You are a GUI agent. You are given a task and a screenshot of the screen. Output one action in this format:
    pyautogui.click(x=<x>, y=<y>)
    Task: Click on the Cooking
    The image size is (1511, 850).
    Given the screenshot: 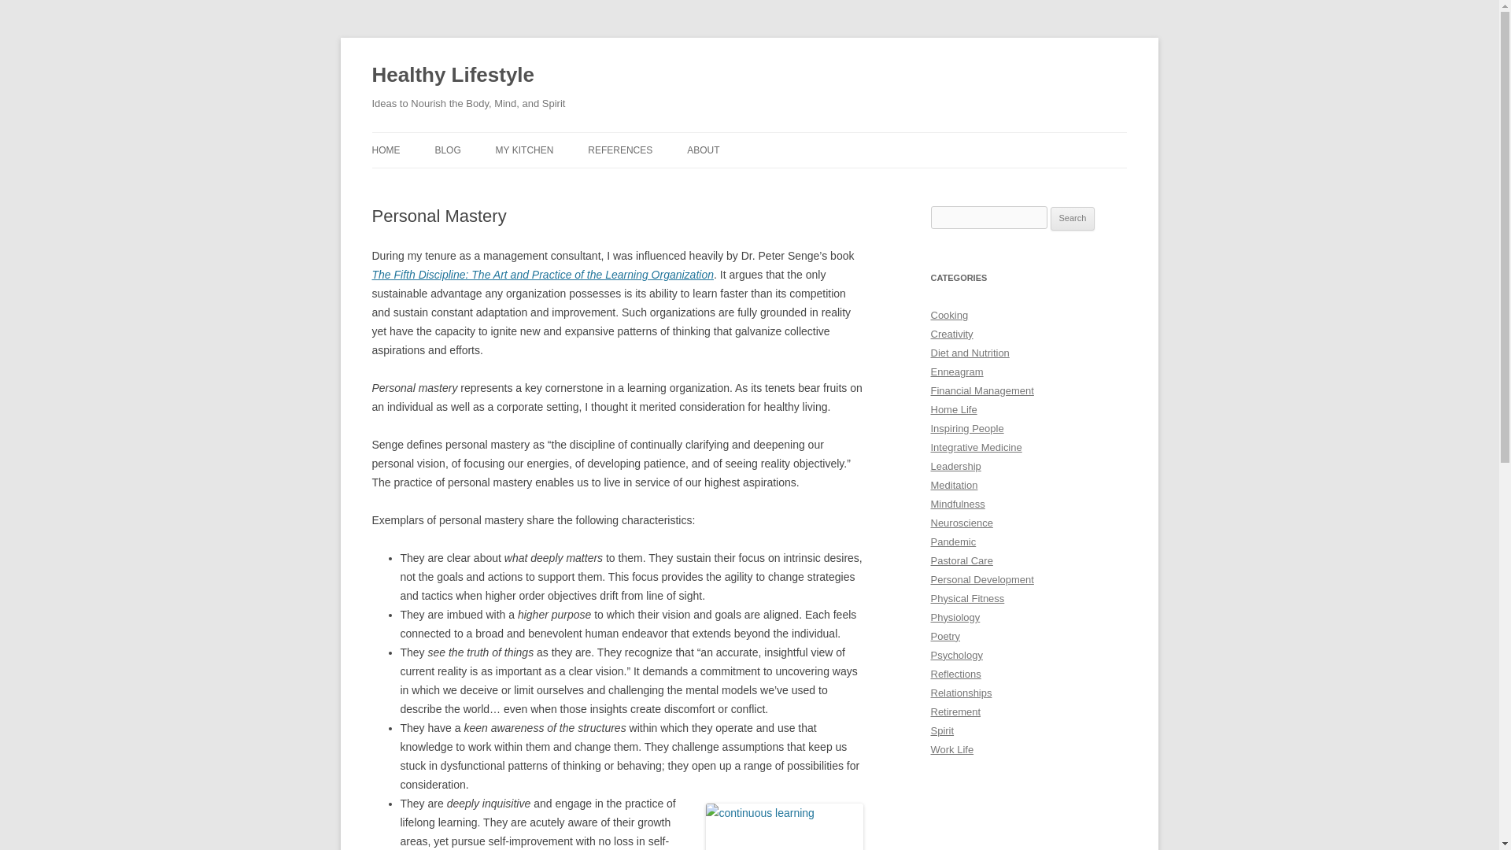 What is the action you would take?
    pyautogui.click(x=949, y=315)
    